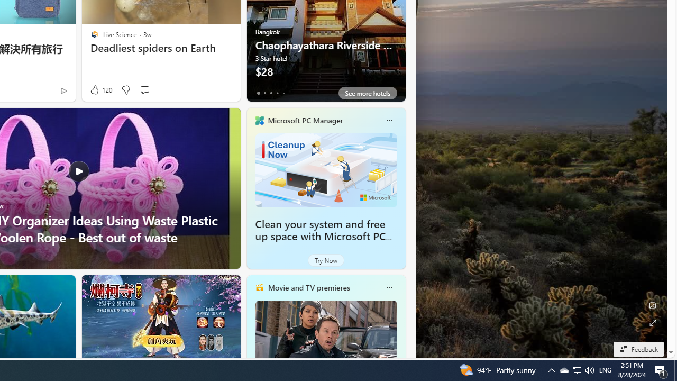 This screenshot has height=381, width=677. What do you see at coordinates (305, 120) in the screenshot?
I see `Microsoft PC Manager` at bounding box center [305, 120].